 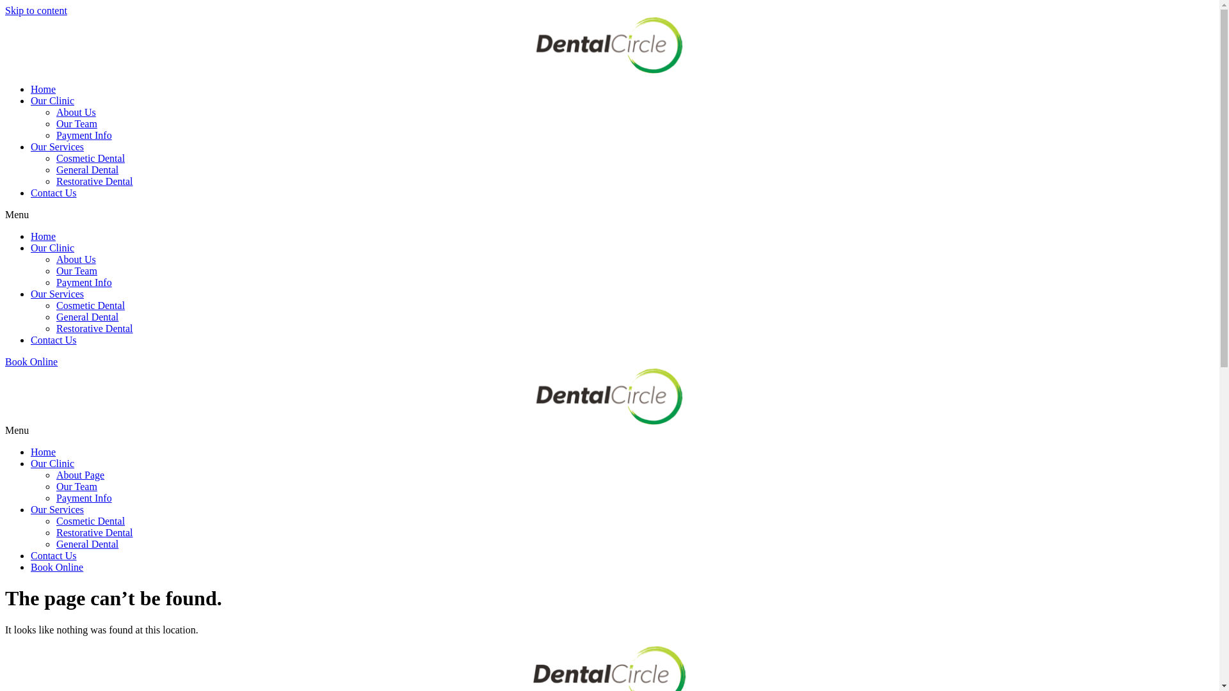 What do you see at coordinates (44, 90) in the screenshot?
I see `Home` at bounding box center [44, 90].